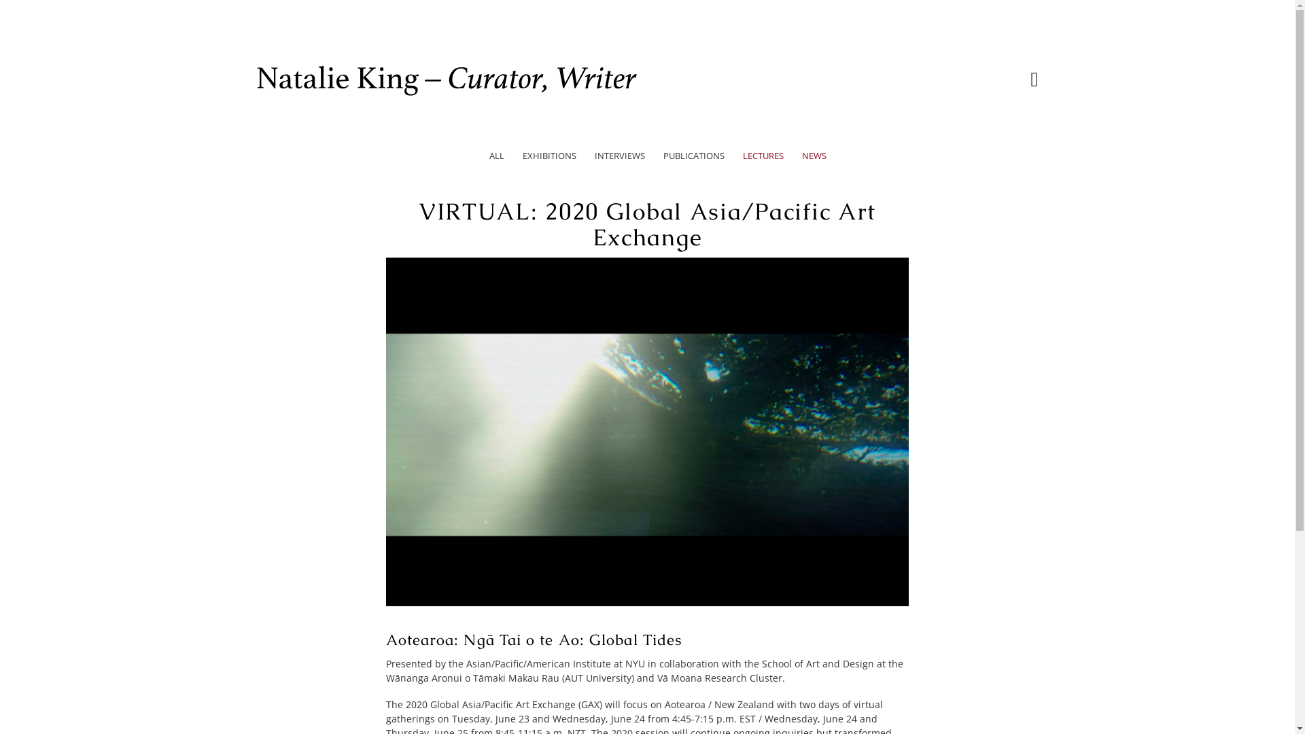 Image resolution: width=1305 pixels, height=734 pixels. What do you see at coordinates (447, 81) in the screenshot?
I see `Natalie King` at bounding box center [447, 81].